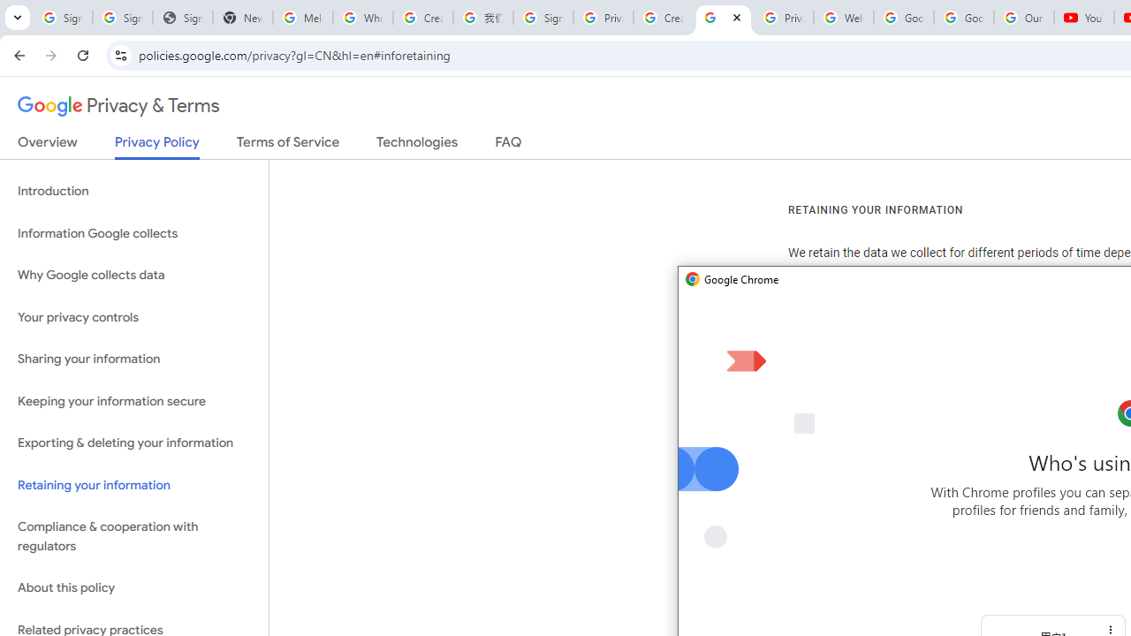 This screenshot has width=1131, height=636. I want to click on Sharing your information, so click(134, 360).